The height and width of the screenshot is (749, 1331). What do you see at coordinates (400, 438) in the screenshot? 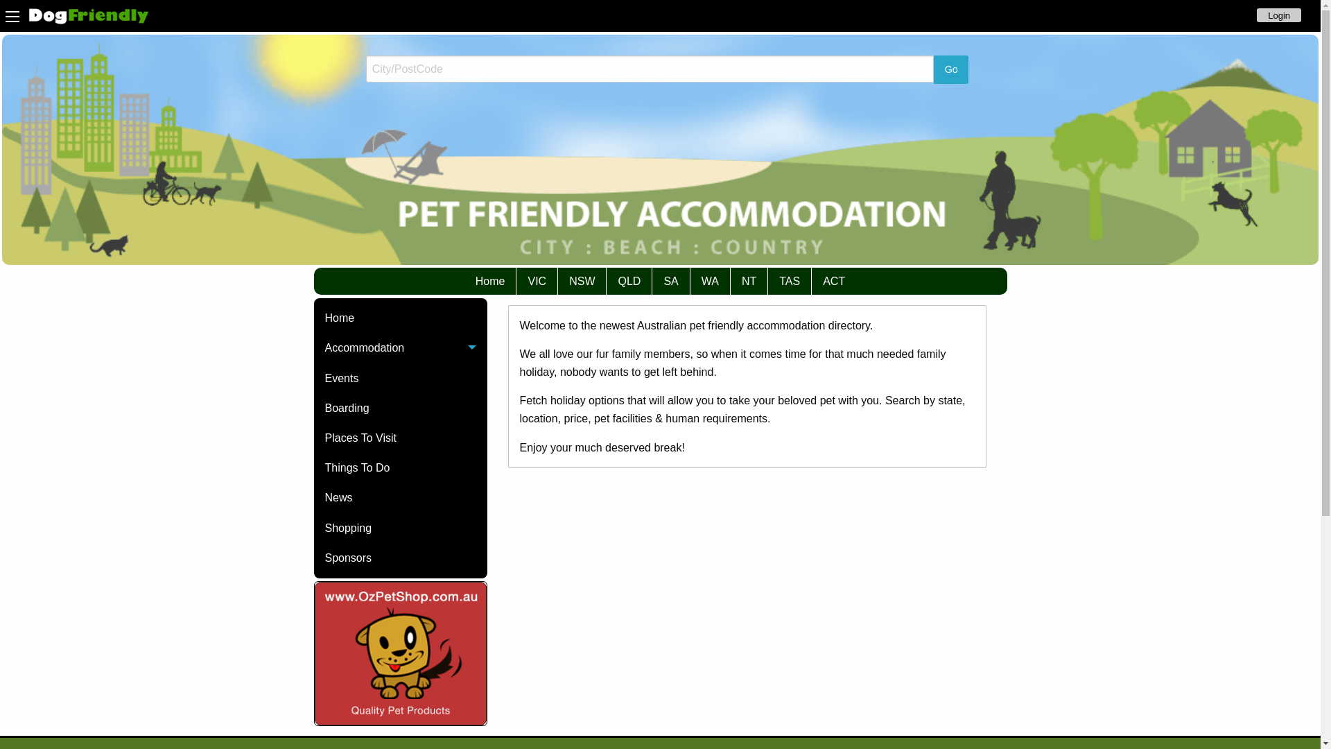
I see `Places To Visit` at bounding box center [400, 438].